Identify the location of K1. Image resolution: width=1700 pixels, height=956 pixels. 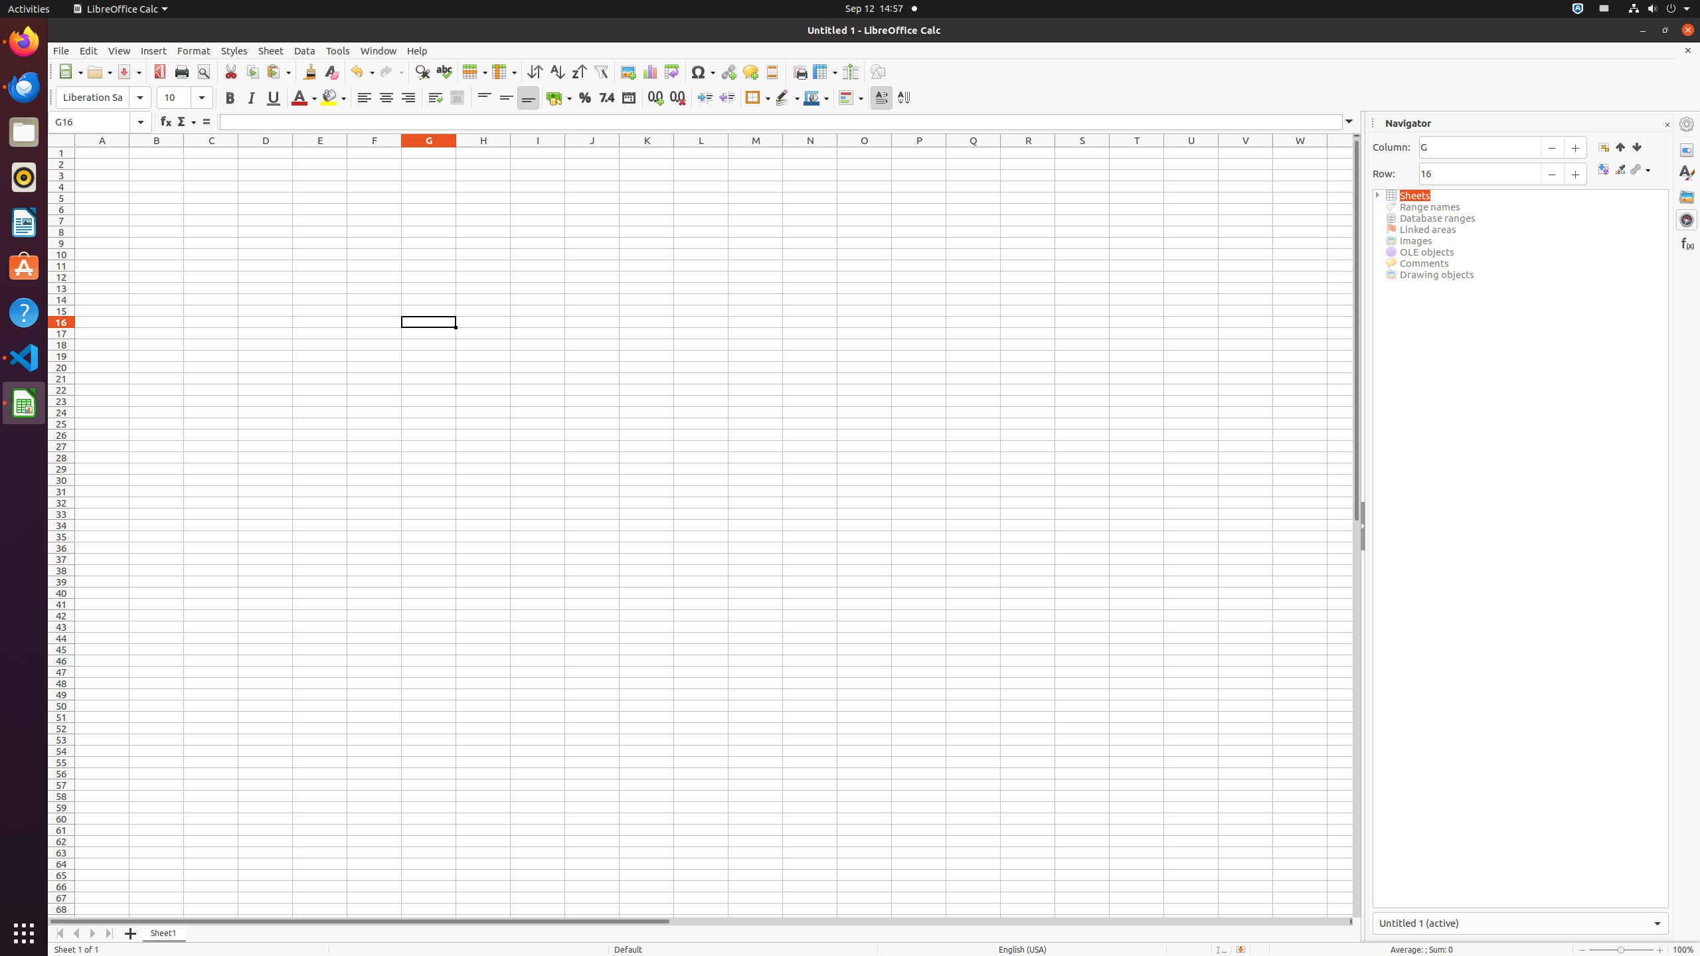
(647, 153).